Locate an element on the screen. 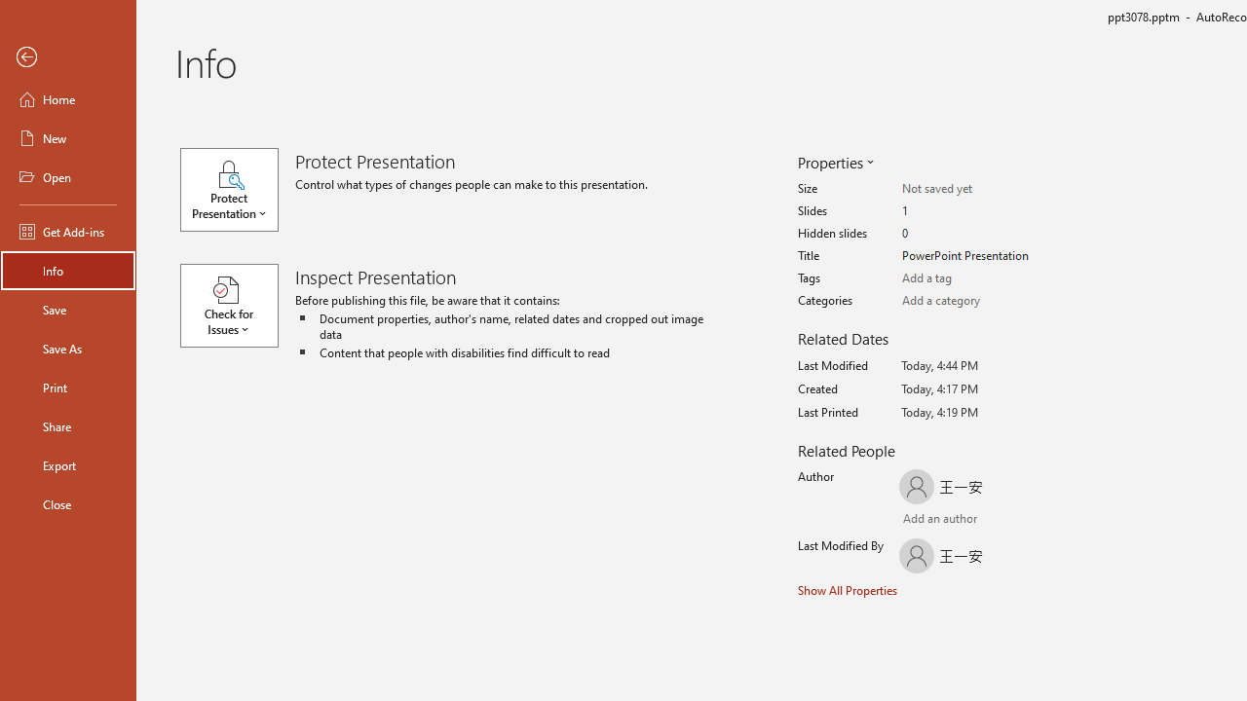 Image resolution: width=1247 pixels, height=701 pixels. Hidden slides is located at coordinates (978, 234).